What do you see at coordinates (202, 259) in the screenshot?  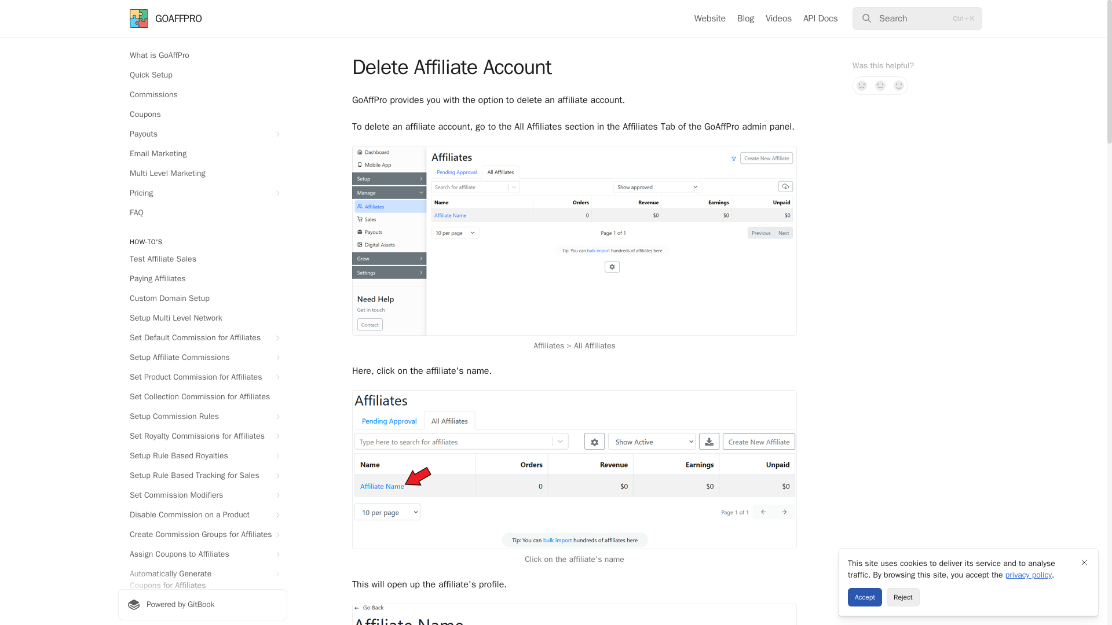 I see `Test Affiliate Sales` at bounding box center [202, 259].